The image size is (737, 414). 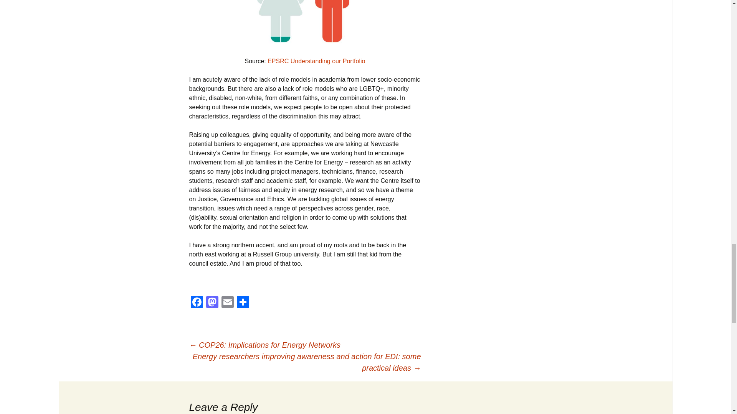 What do you see at coordinates (196, 303) in the screenshot?
I see `Facebook` at bounding box center [196, 303].